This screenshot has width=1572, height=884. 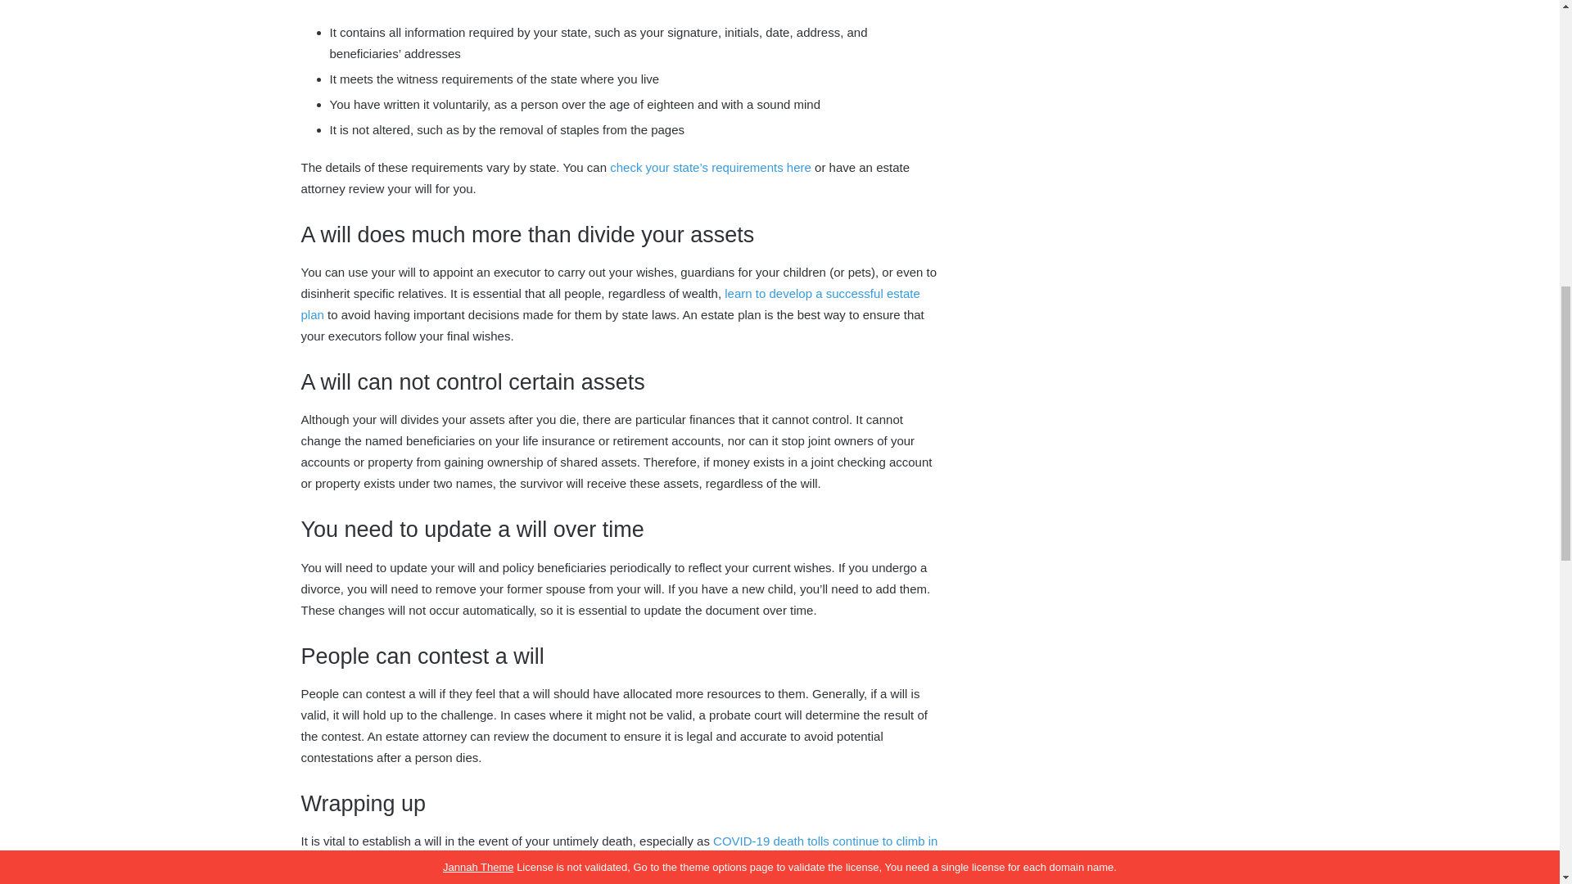 What do you see at coordinates (611, 304) in the screenshot?
I see `learn to develop a successful estate plan` at bounding box center [611, 304].